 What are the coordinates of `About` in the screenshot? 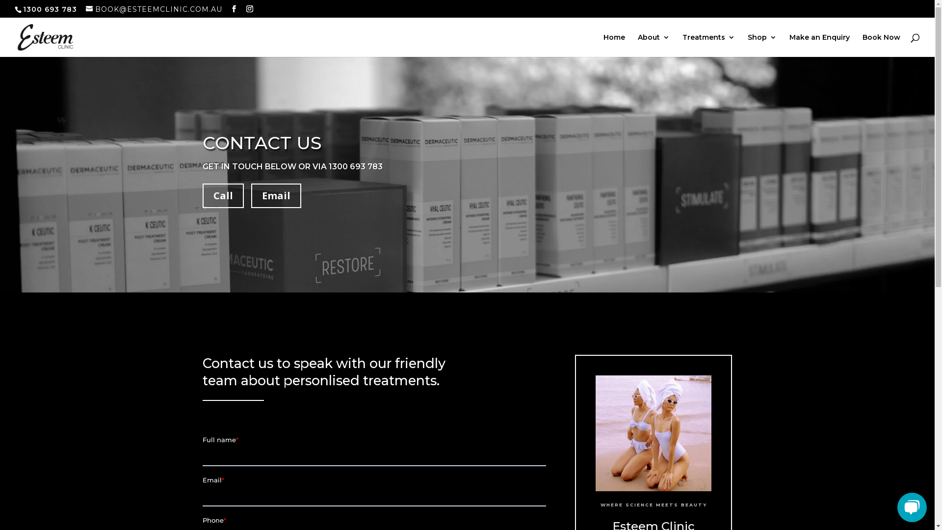 It's located at (654, 45).